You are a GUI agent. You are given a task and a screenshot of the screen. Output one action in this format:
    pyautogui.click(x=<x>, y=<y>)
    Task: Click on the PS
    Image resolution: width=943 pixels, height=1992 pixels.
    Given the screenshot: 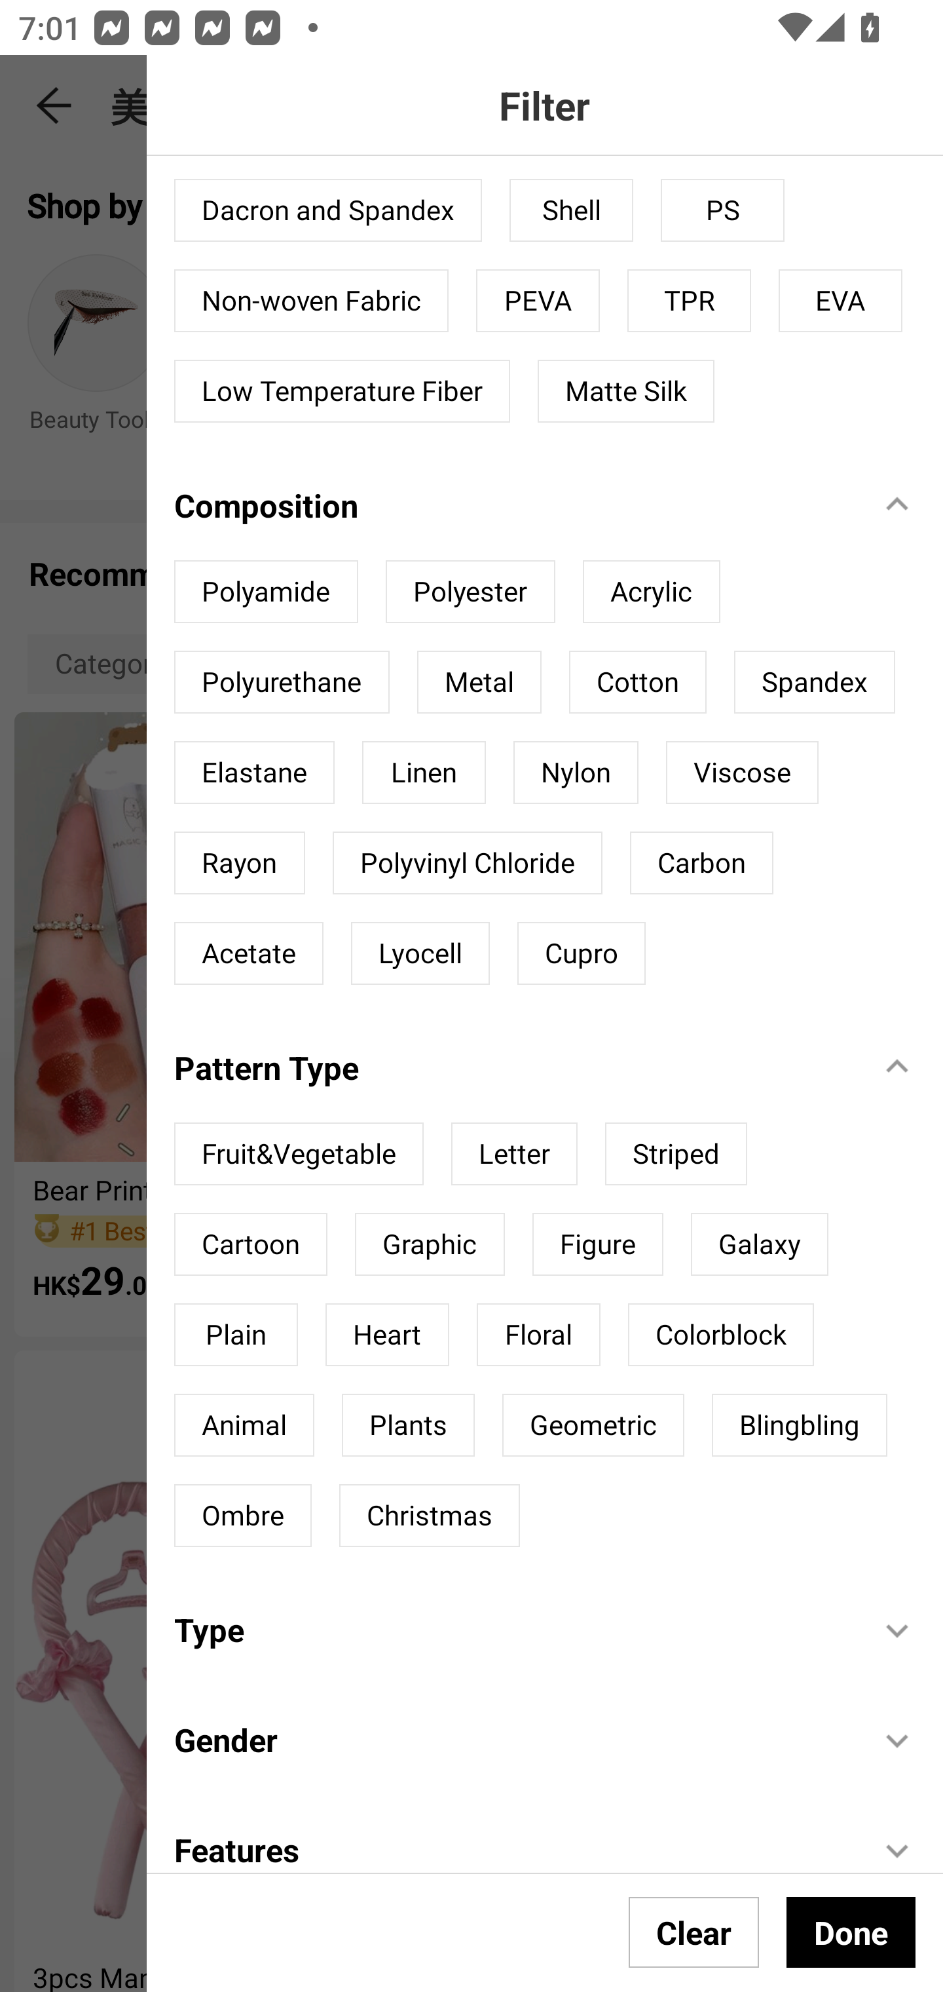 What is the action you would take?
    pyautogui.click(x=723, y=210)
    